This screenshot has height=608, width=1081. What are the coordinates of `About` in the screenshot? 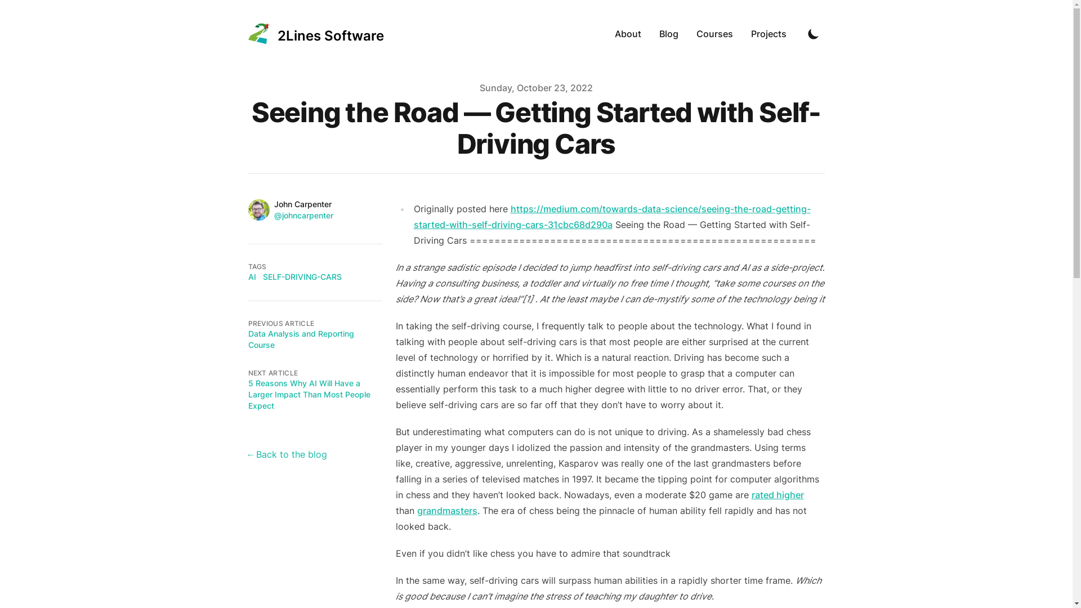 It's located at (628, 34).